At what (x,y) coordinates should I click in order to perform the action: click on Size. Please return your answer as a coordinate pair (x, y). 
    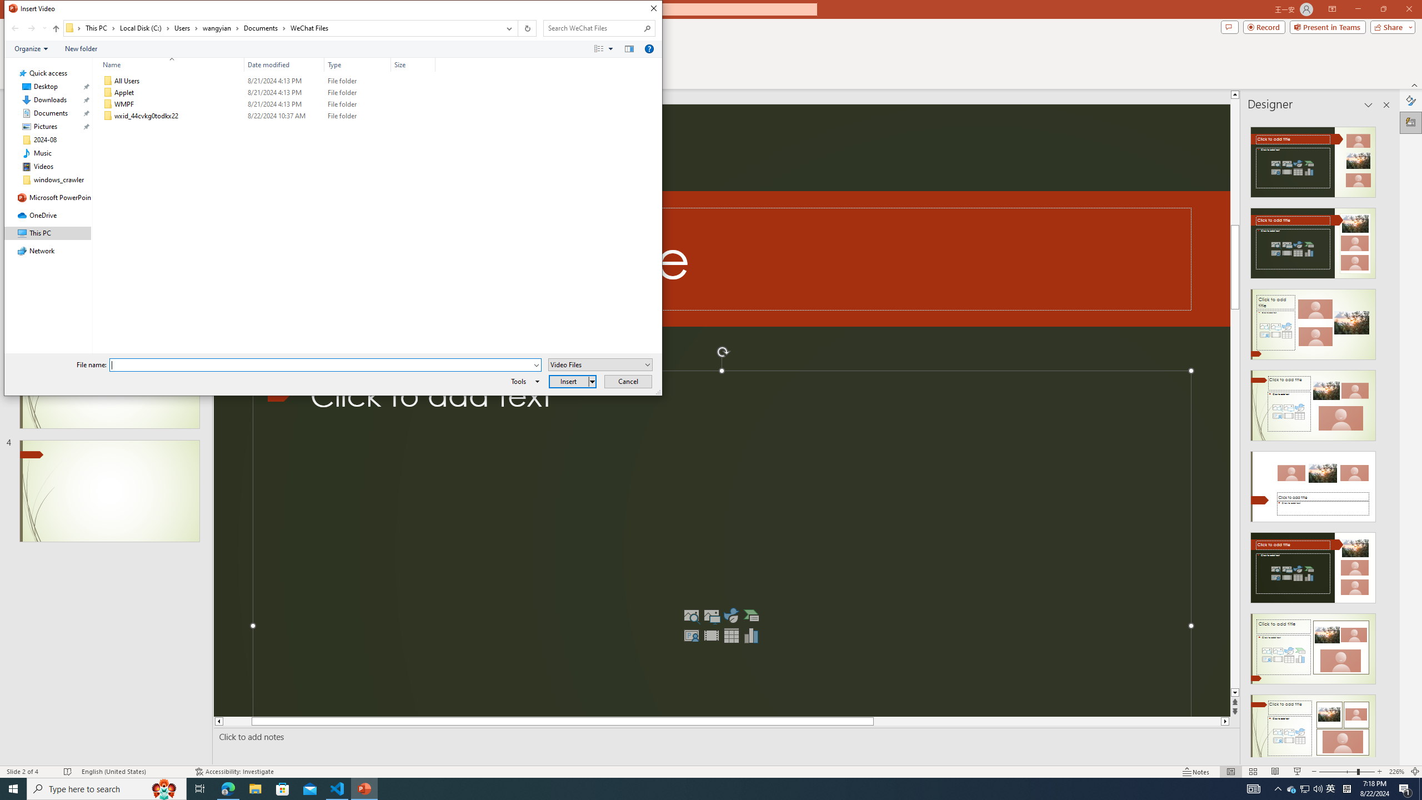
    Looking at the image, I should click on (413, 116).